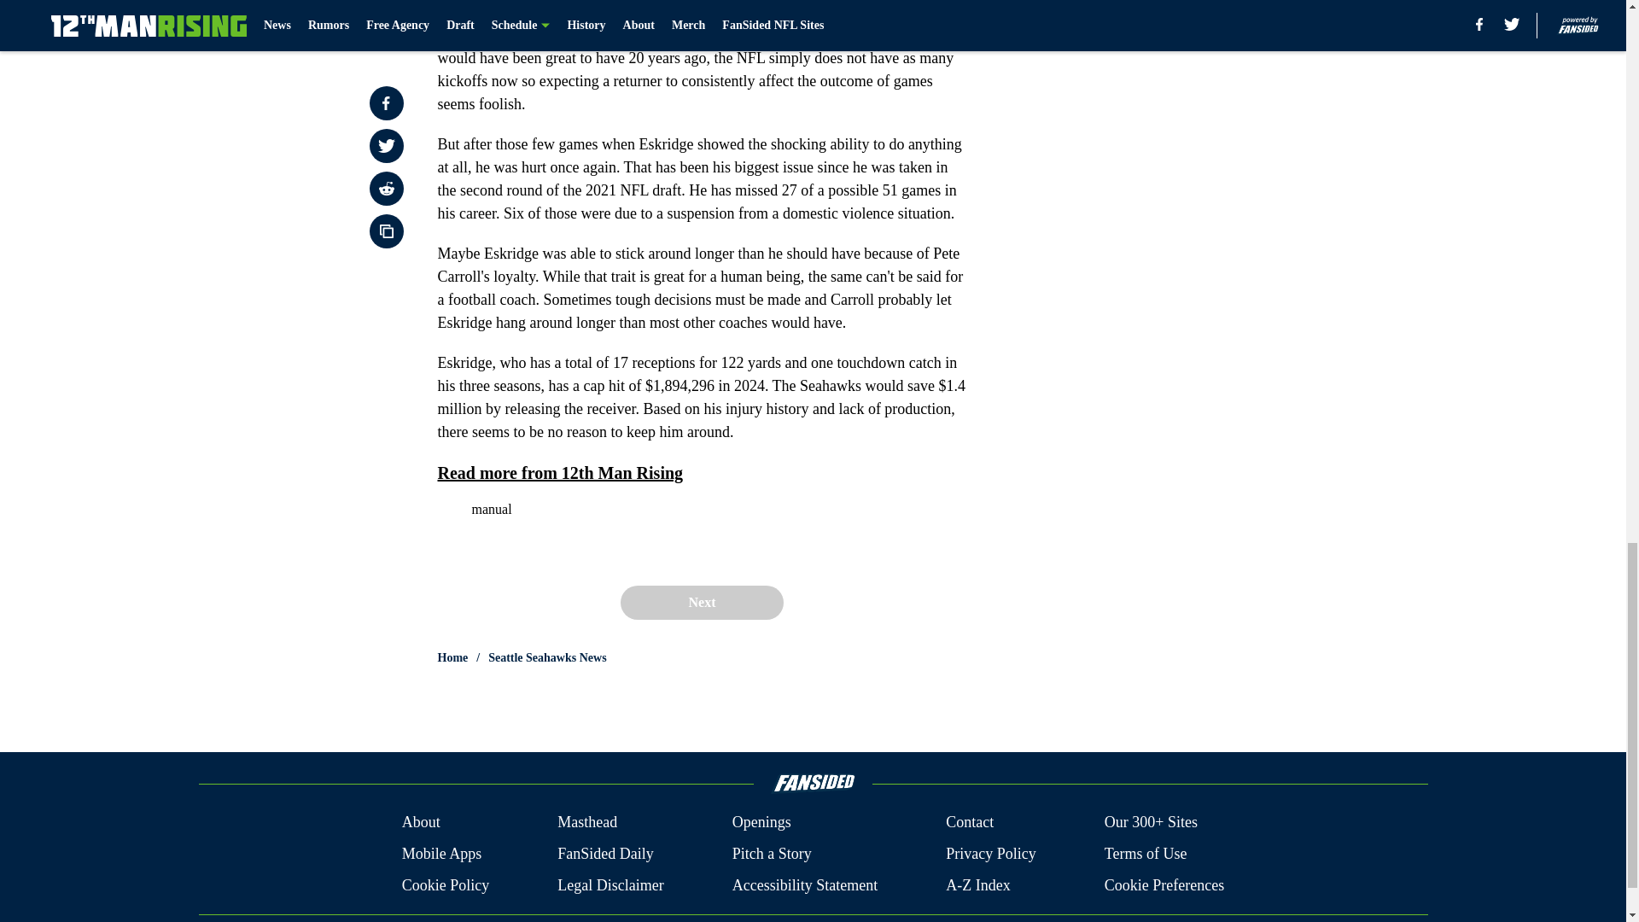 The image size is (1639, 922). What do you see at coordinates (804, 884) in the screenshot?
I see `Accessibility Statement` at bounding box center [804, 884].